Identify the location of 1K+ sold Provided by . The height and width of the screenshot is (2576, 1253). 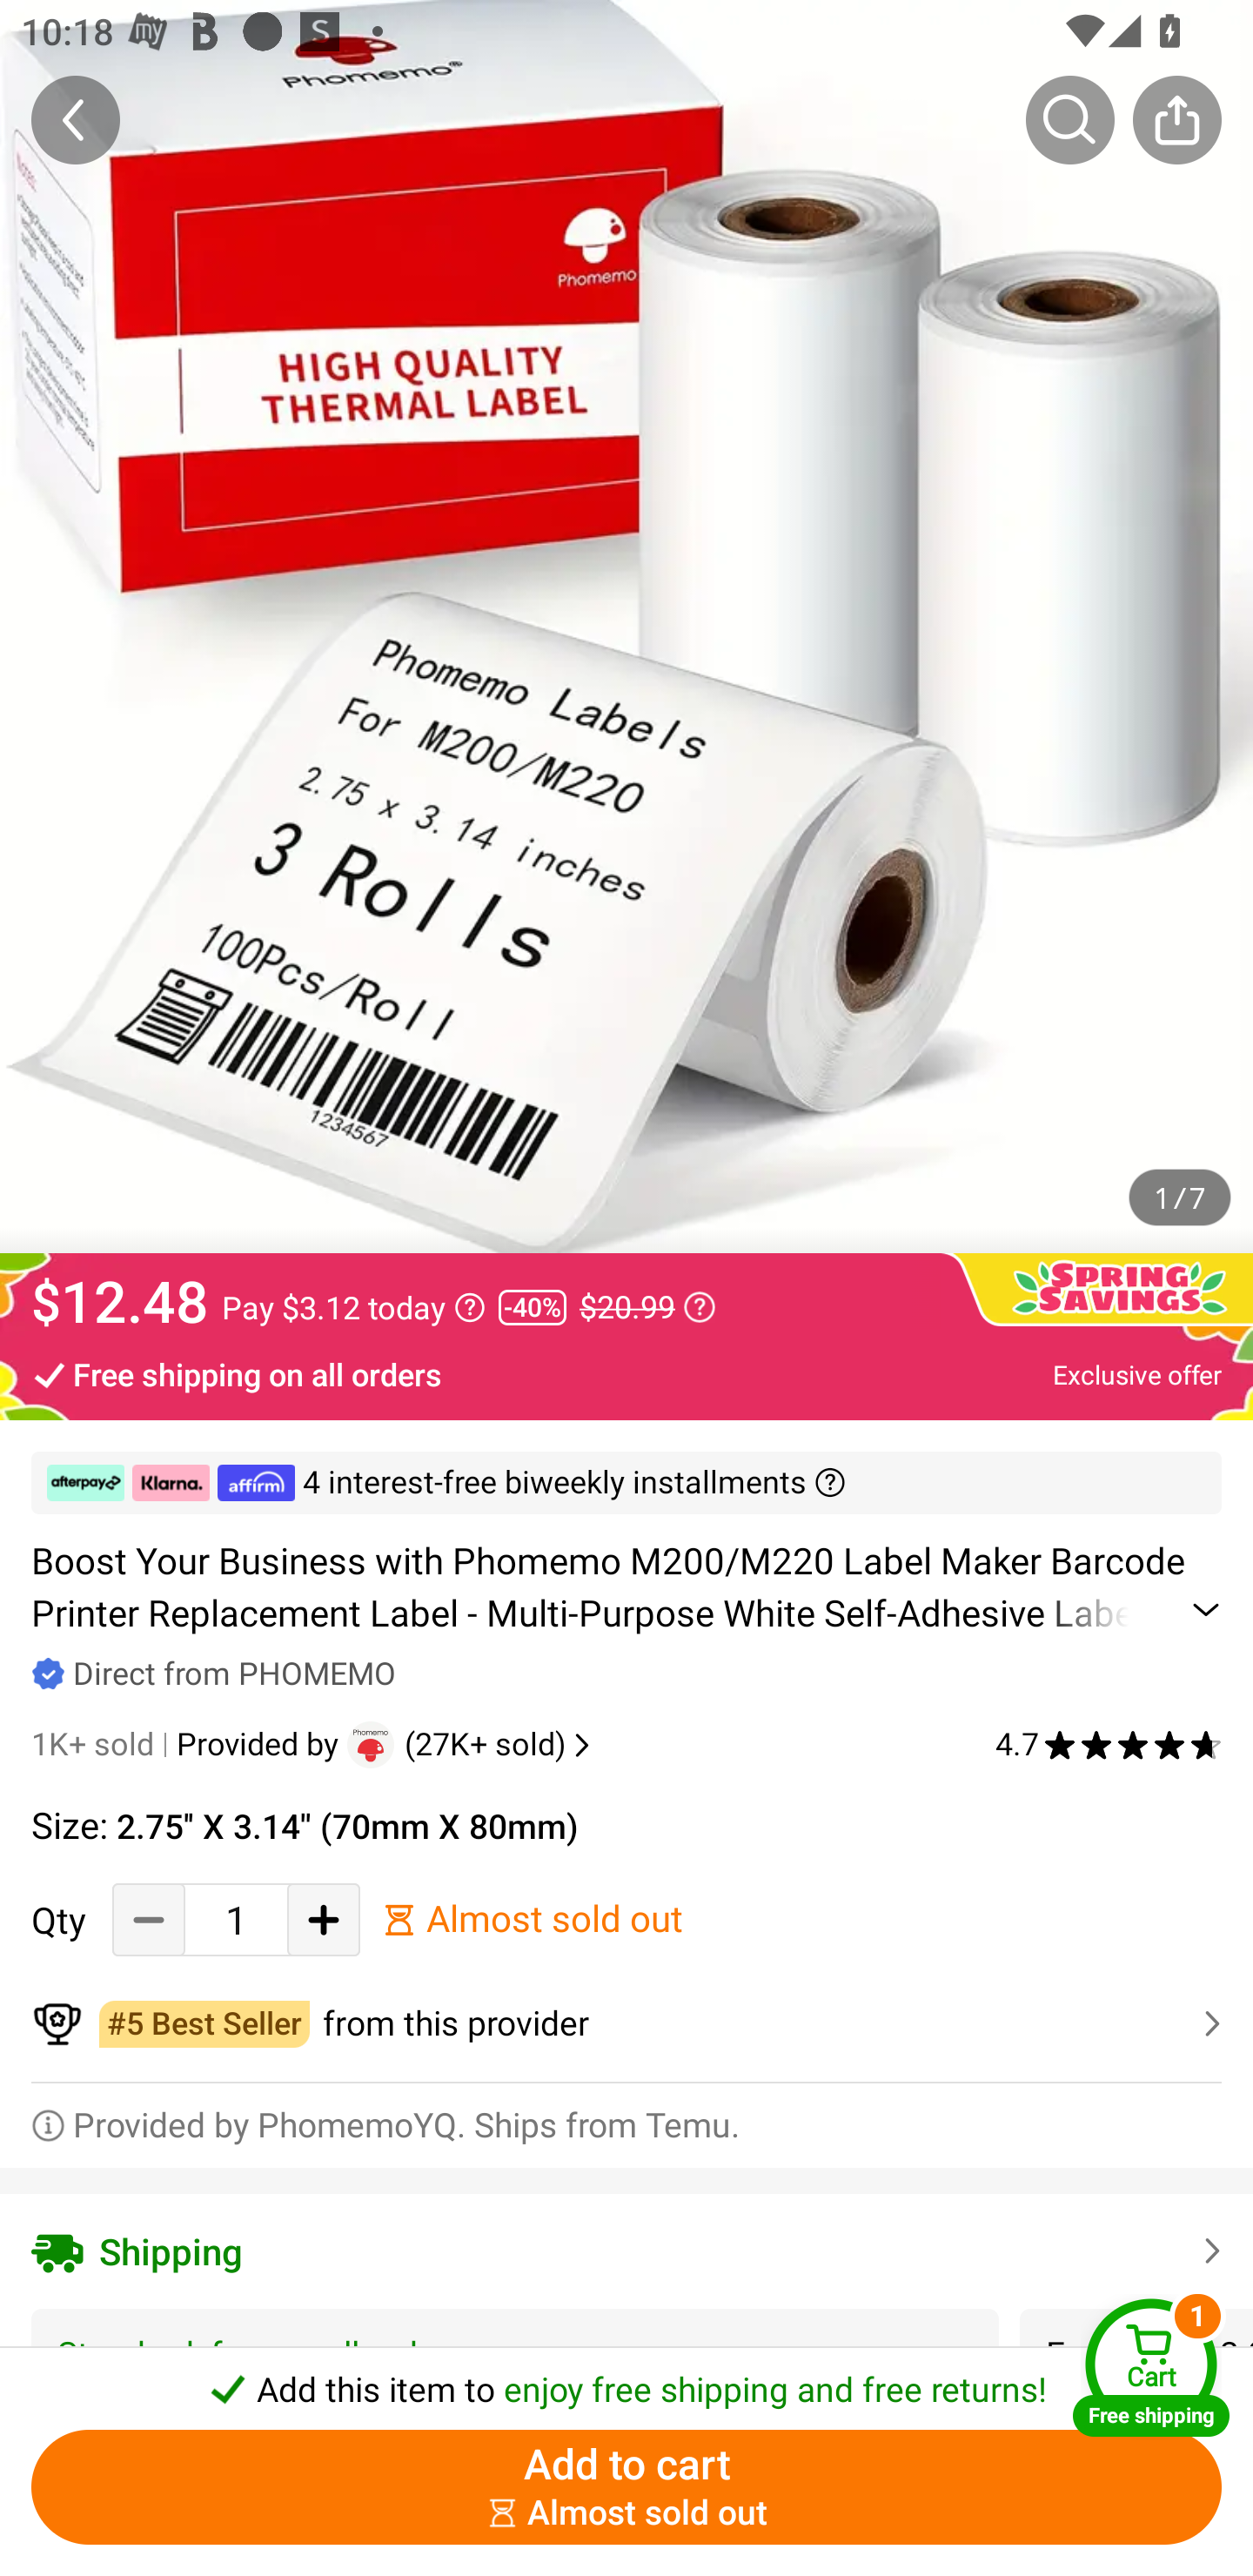
(189, 1744).